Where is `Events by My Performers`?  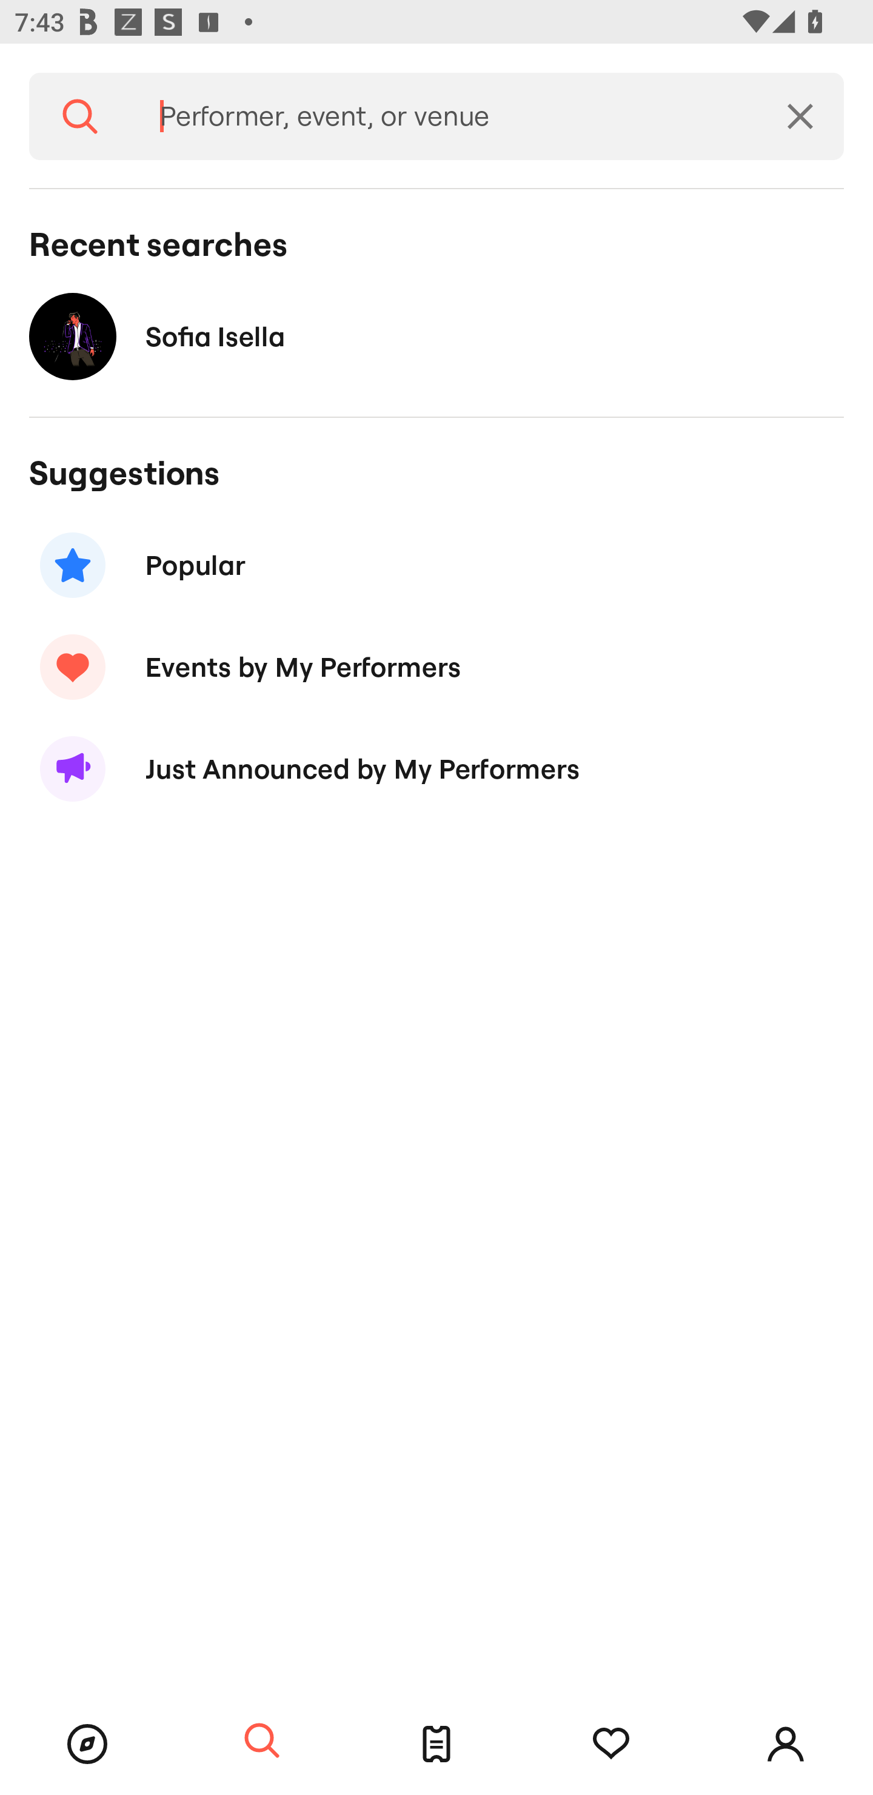 Events by My Performers is located at coordinates (436, 667).